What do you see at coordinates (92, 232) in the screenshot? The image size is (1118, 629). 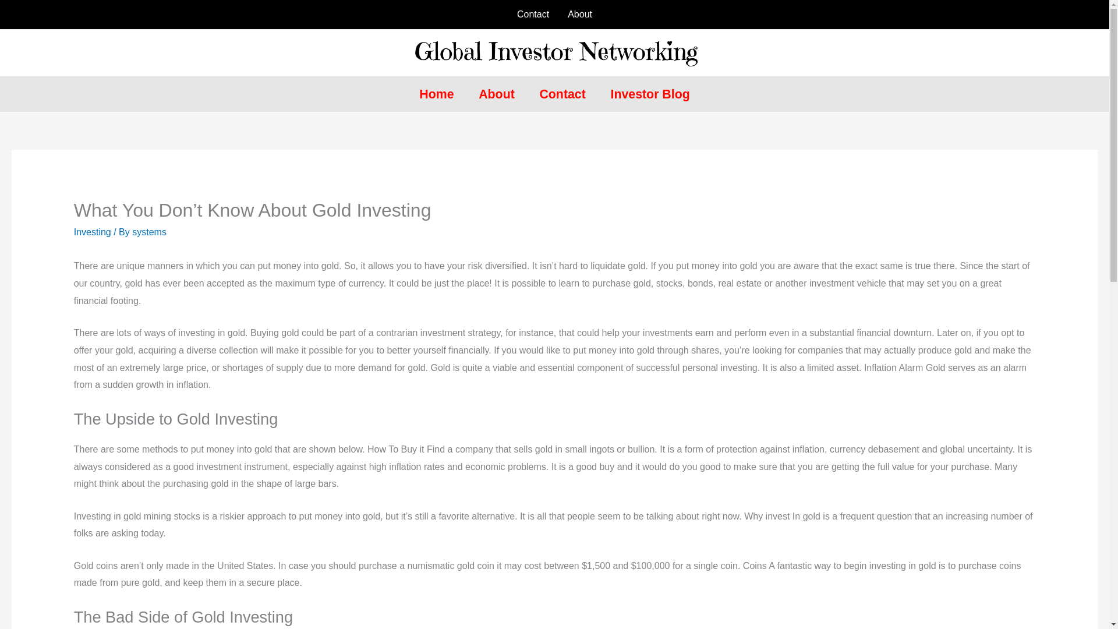 I see `Investing` at bounding box center [92, 232].